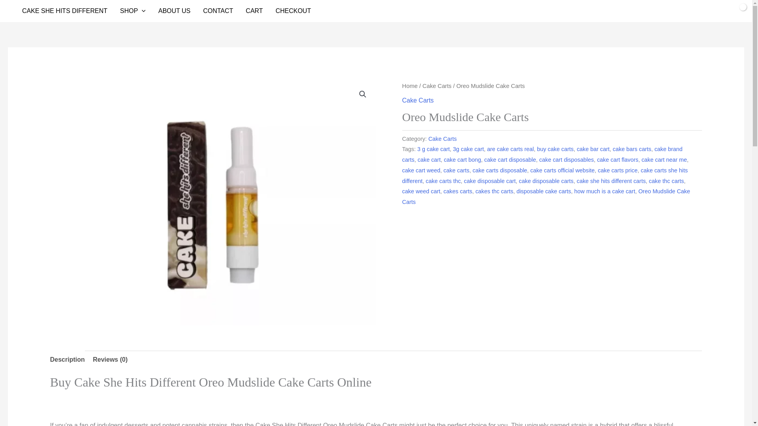 The height and width of the screenshot is (426, 758). I want to click on Cake Carts, so click(442, 139).